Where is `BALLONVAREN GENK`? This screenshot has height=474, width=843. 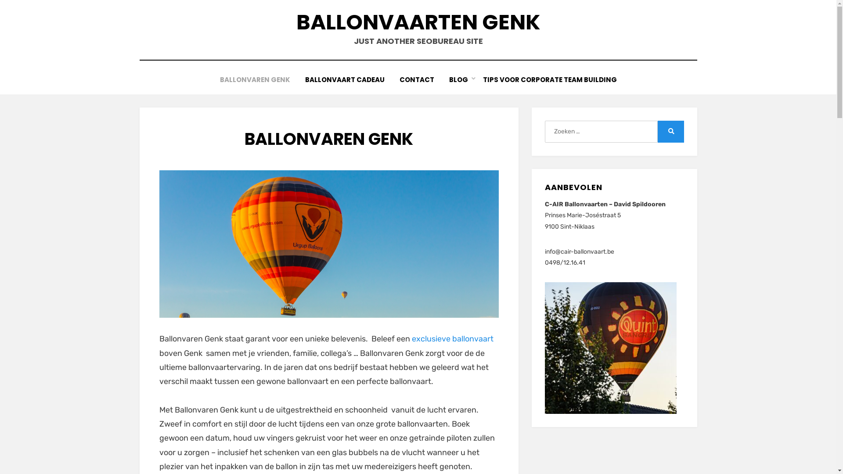
BALLONVAREN GENK is located at coordinates (255, 80).